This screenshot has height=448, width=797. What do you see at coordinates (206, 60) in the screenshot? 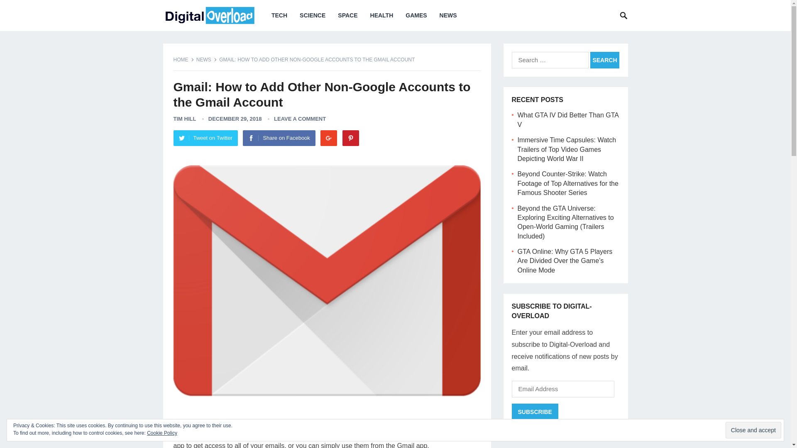
I see `View all posts in News` at bounding box center [206, 60].